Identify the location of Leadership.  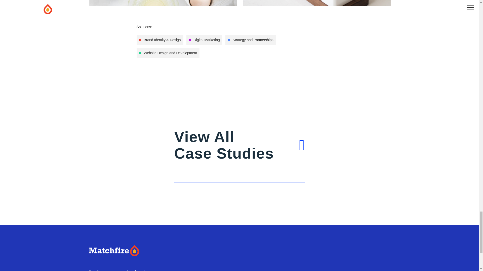
(137, 270).